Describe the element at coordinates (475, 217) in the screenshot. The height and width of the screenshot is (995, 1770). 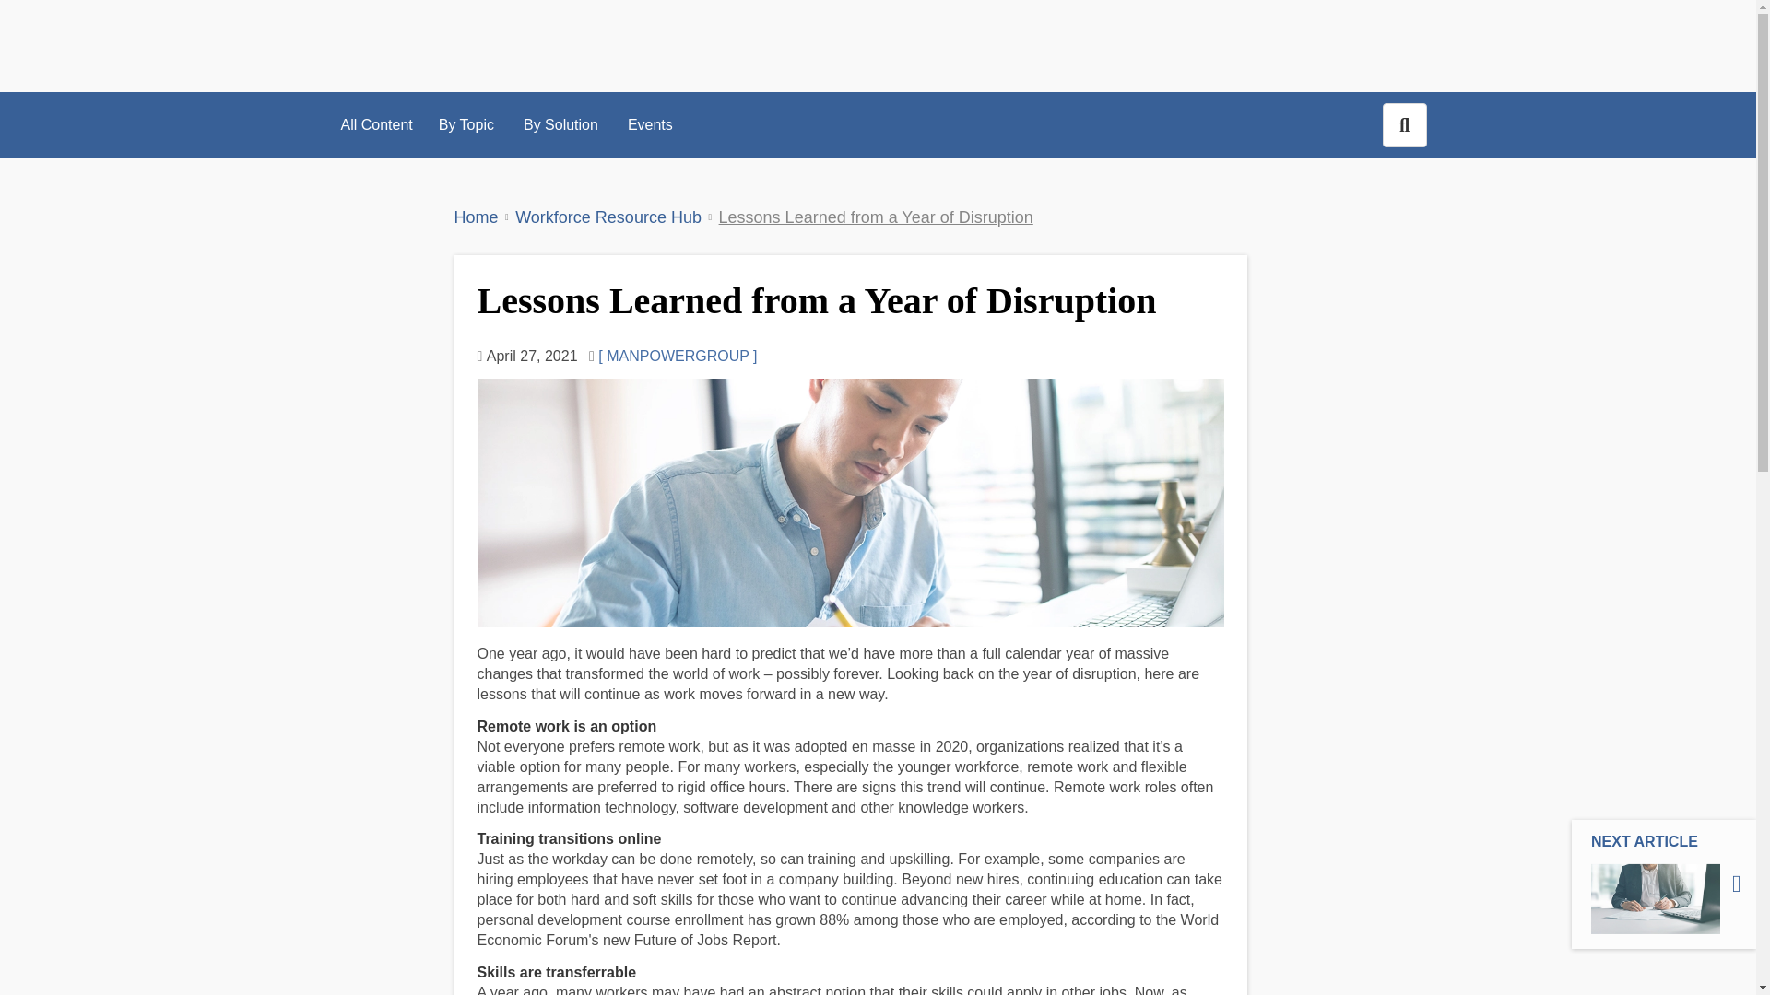
I see `All Content` at that location.